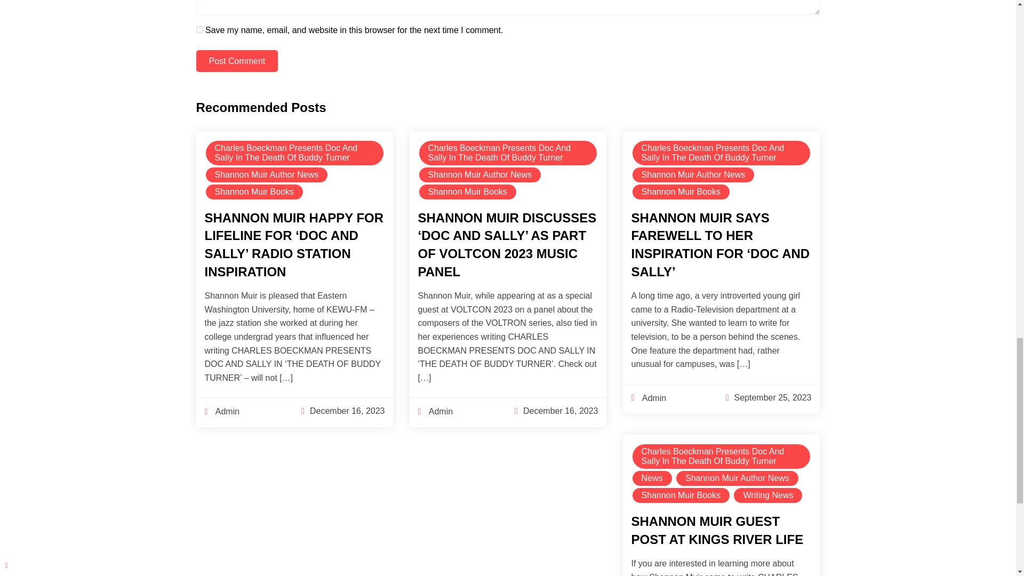  What do you see at coordinates (347, 411) in the screenshot?
I see `December 16, 2023` at bounding box center [347, 411].